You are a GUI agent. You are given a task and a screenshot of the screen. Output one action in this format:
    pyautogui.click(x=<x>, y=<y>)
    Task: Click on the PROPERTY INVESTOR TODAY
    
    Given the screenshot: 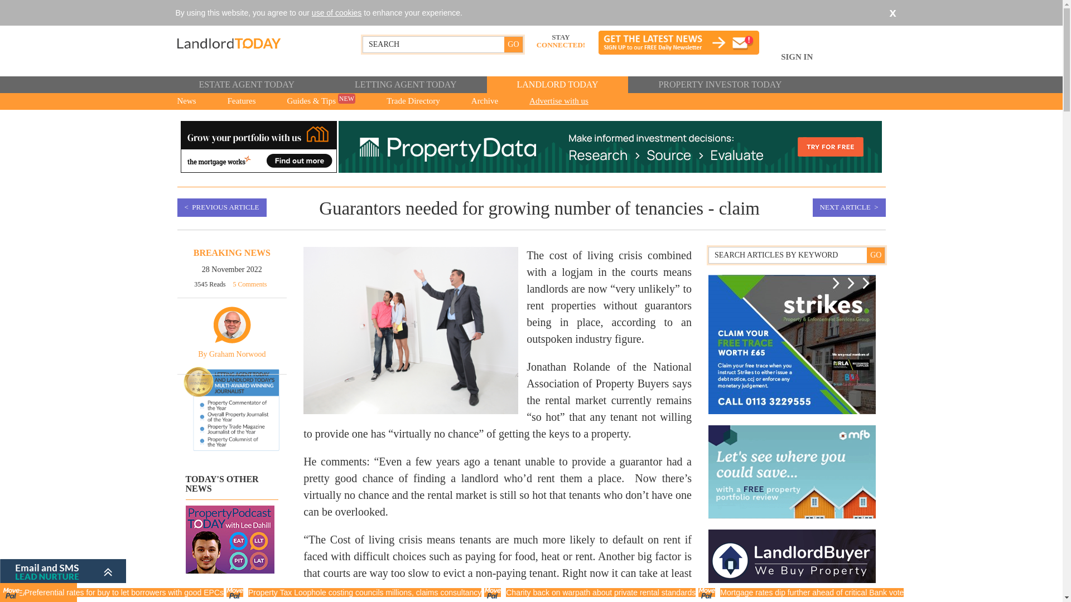 What is the action you would take?
    pyautogui.click(x=720, y=85)
    